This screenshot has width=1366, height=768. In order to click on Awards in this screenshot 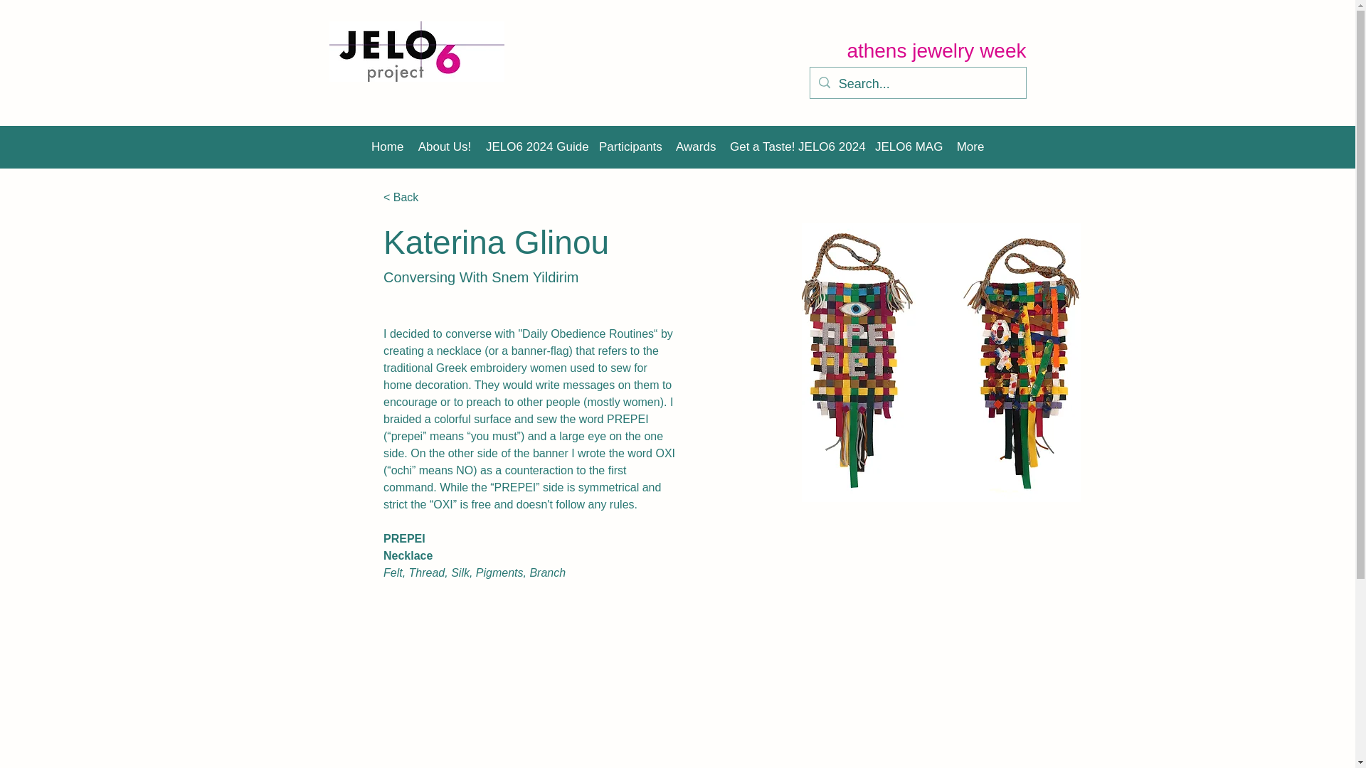, I will do `click(696, 147)`.